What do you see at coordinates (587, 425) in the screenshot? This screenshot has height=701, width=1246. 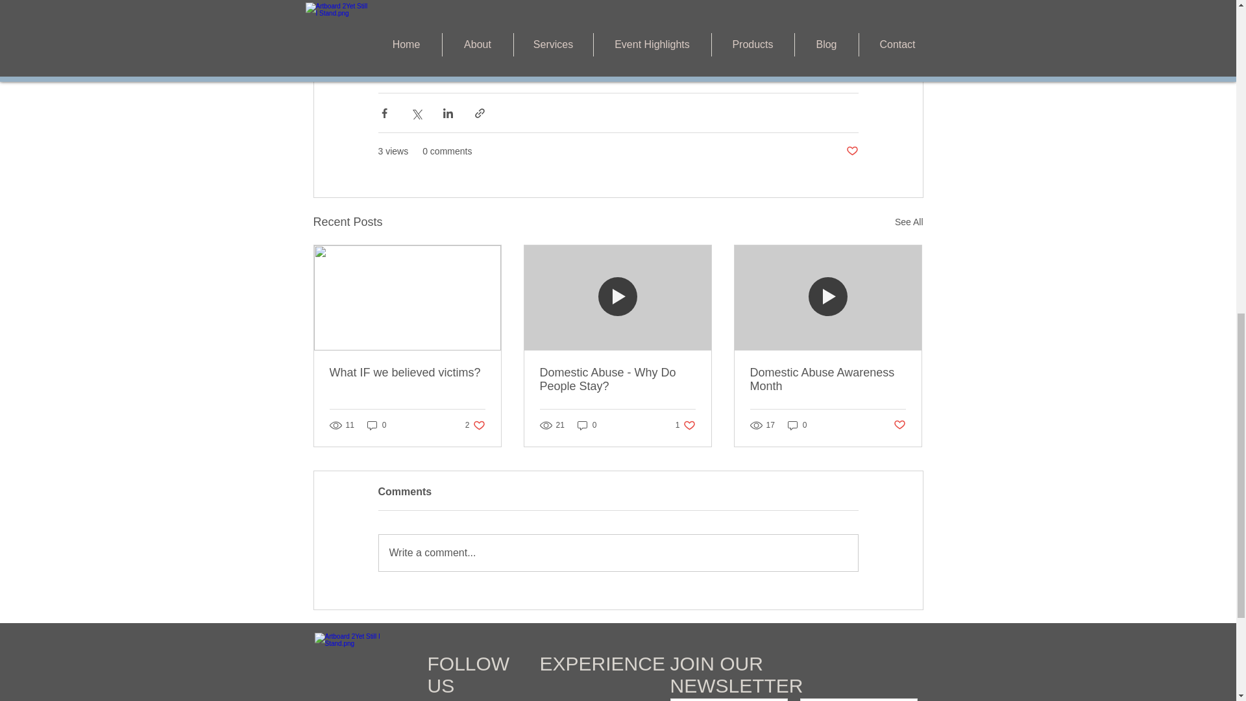 I see `0` at bounding box center [587, 425].